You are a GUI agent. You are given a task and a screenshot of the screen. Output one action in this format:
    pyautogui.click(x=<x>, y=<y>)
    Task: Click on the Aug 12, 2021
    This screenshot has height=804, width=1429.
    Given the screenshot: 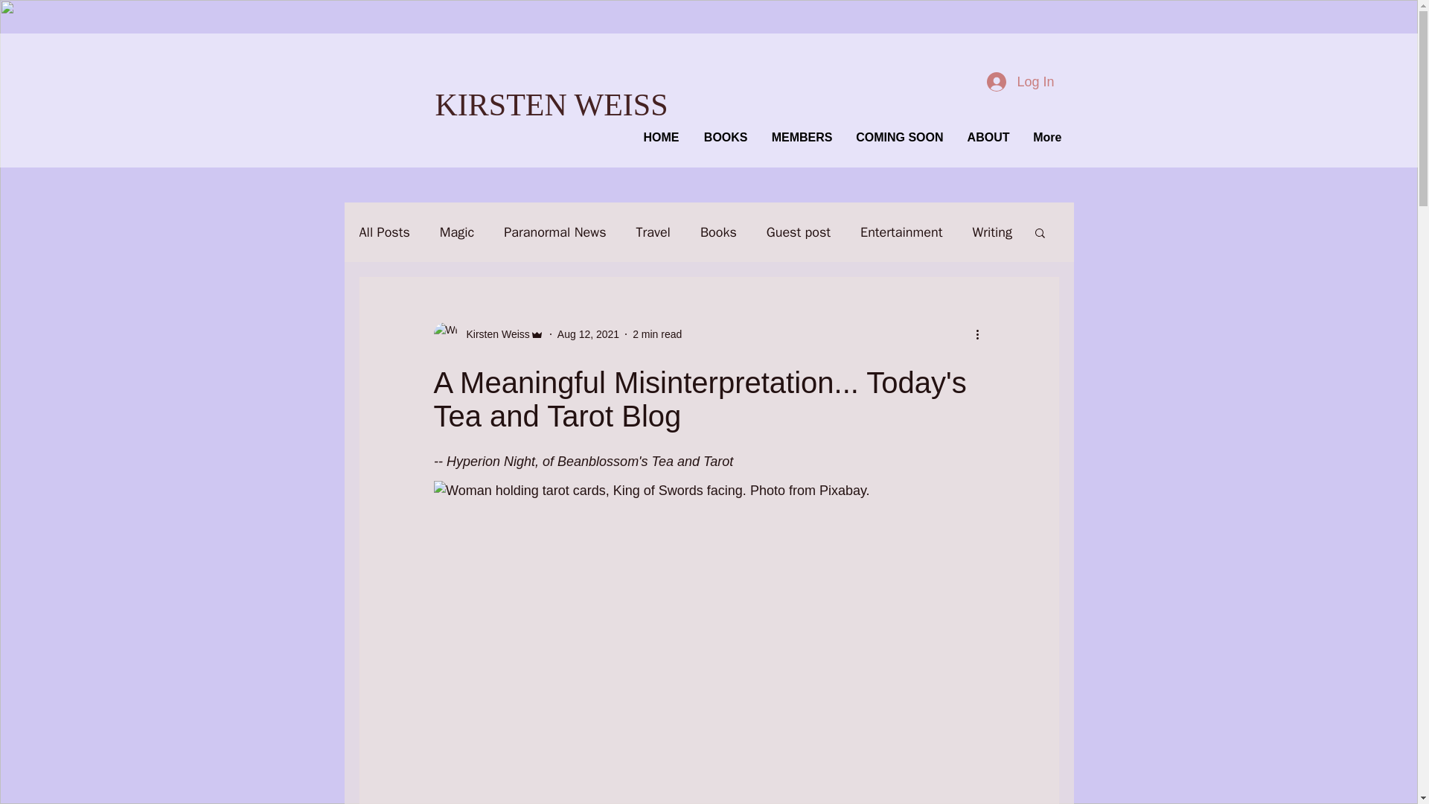 What is the action you would take?
    pyautogui.click(x=588, y=334)
    